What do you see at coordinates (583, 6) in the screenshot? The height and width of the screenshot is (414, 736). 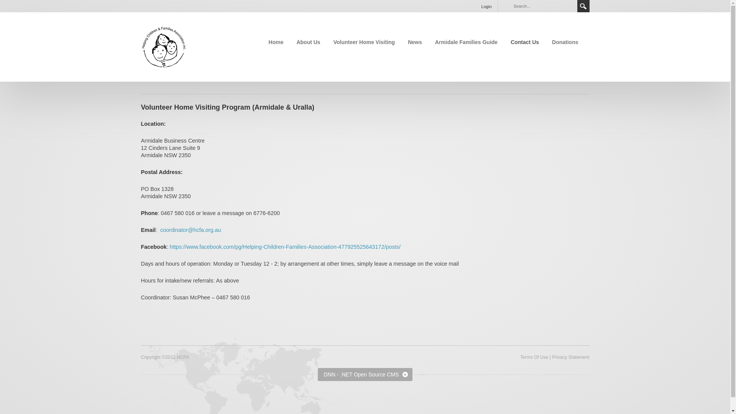 I see `Search` at bounding box center [583, 6].